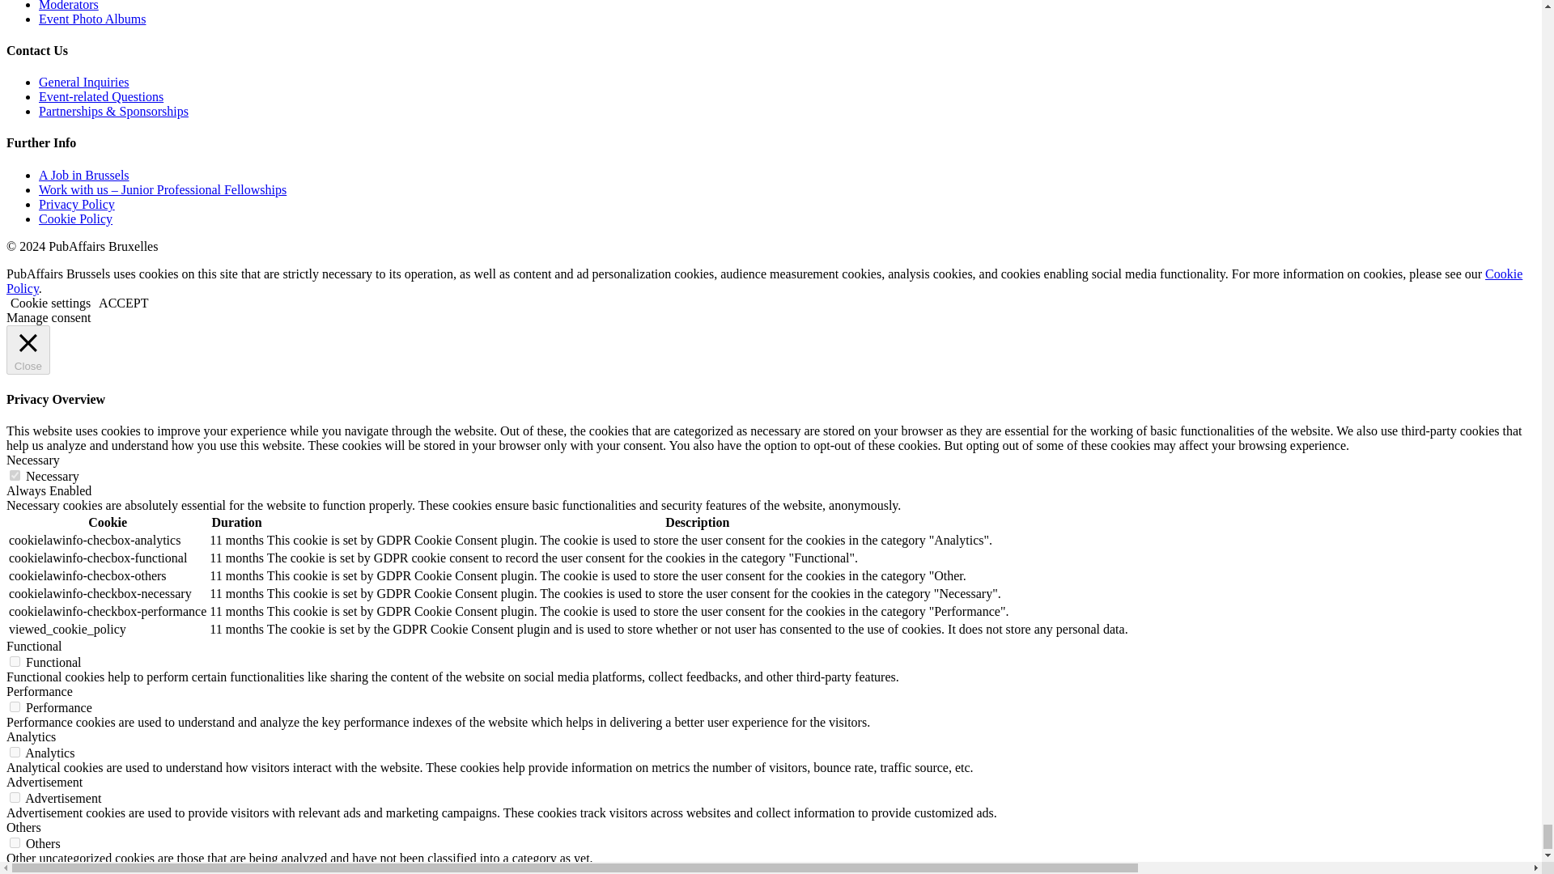  I want to click on on, so click(15, 797).